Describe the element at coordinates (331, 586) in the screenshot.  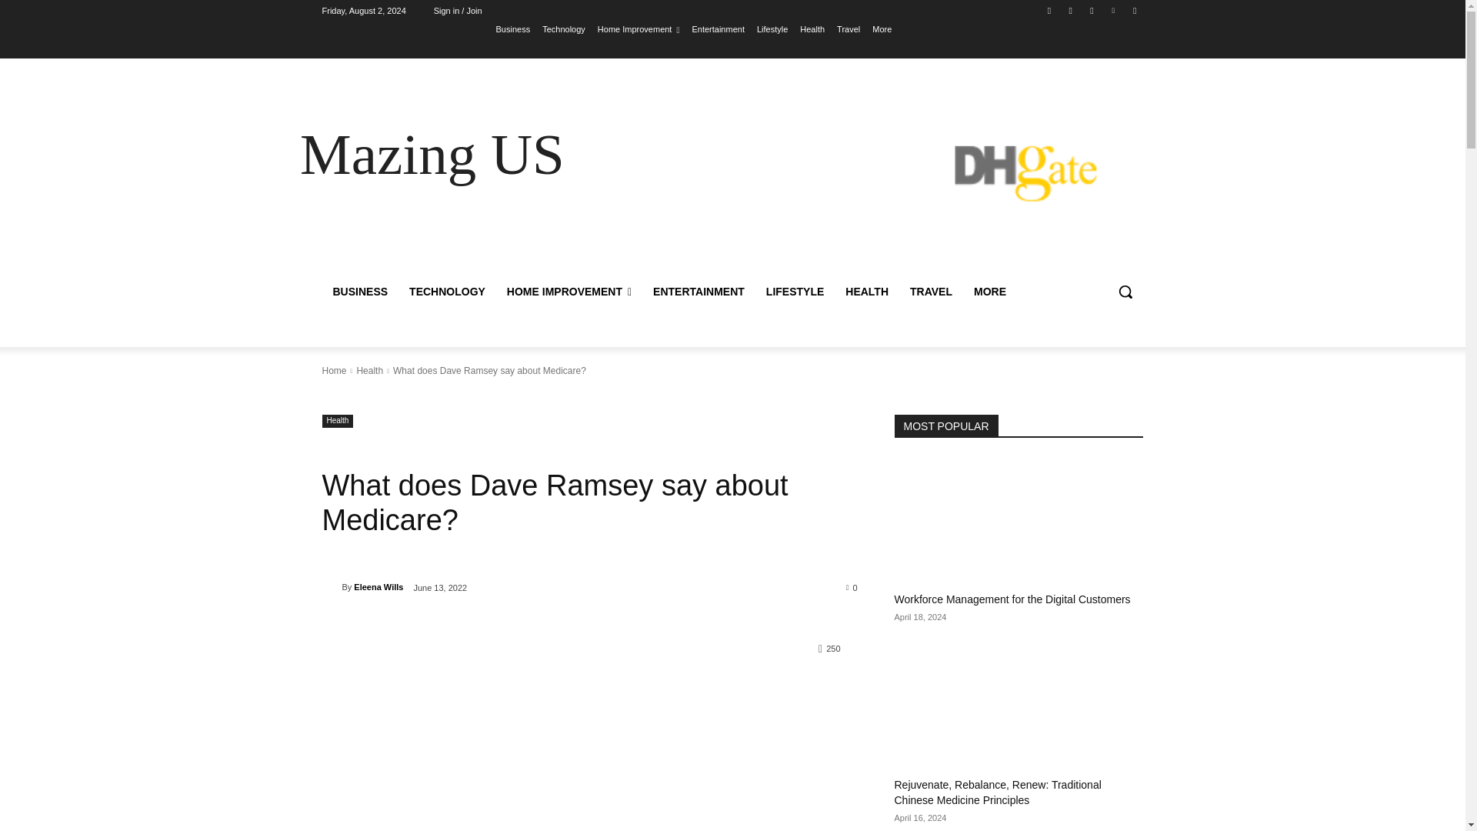
I see `Eleena Wills` at that location.